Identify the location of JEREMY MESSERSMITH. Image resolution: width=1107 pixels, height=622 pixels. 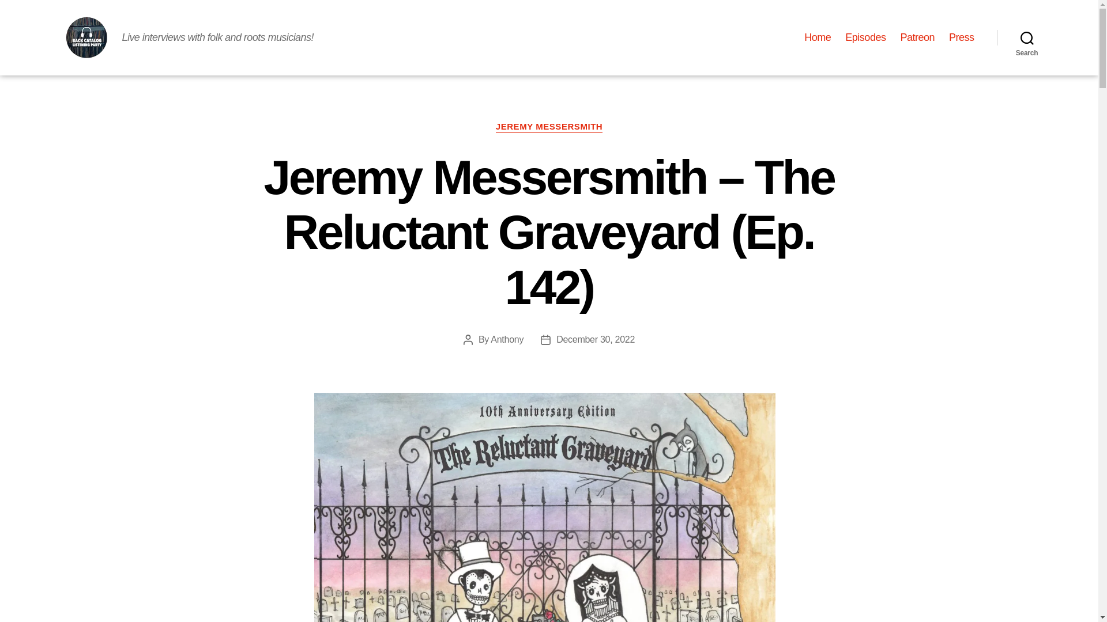
(549, 127).